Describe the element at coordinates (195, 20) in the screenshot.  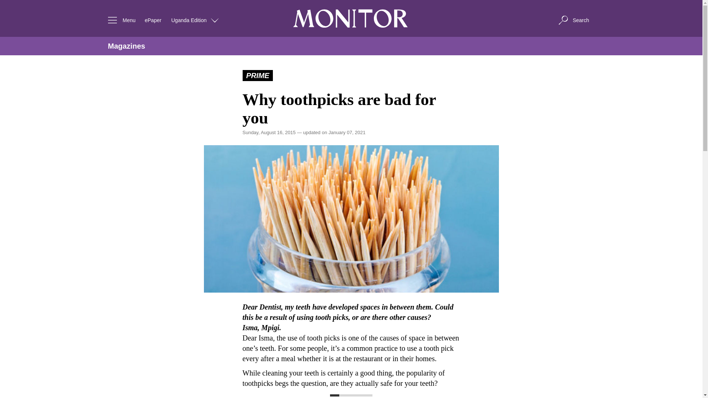
I see `Uganda Edition` at that location.